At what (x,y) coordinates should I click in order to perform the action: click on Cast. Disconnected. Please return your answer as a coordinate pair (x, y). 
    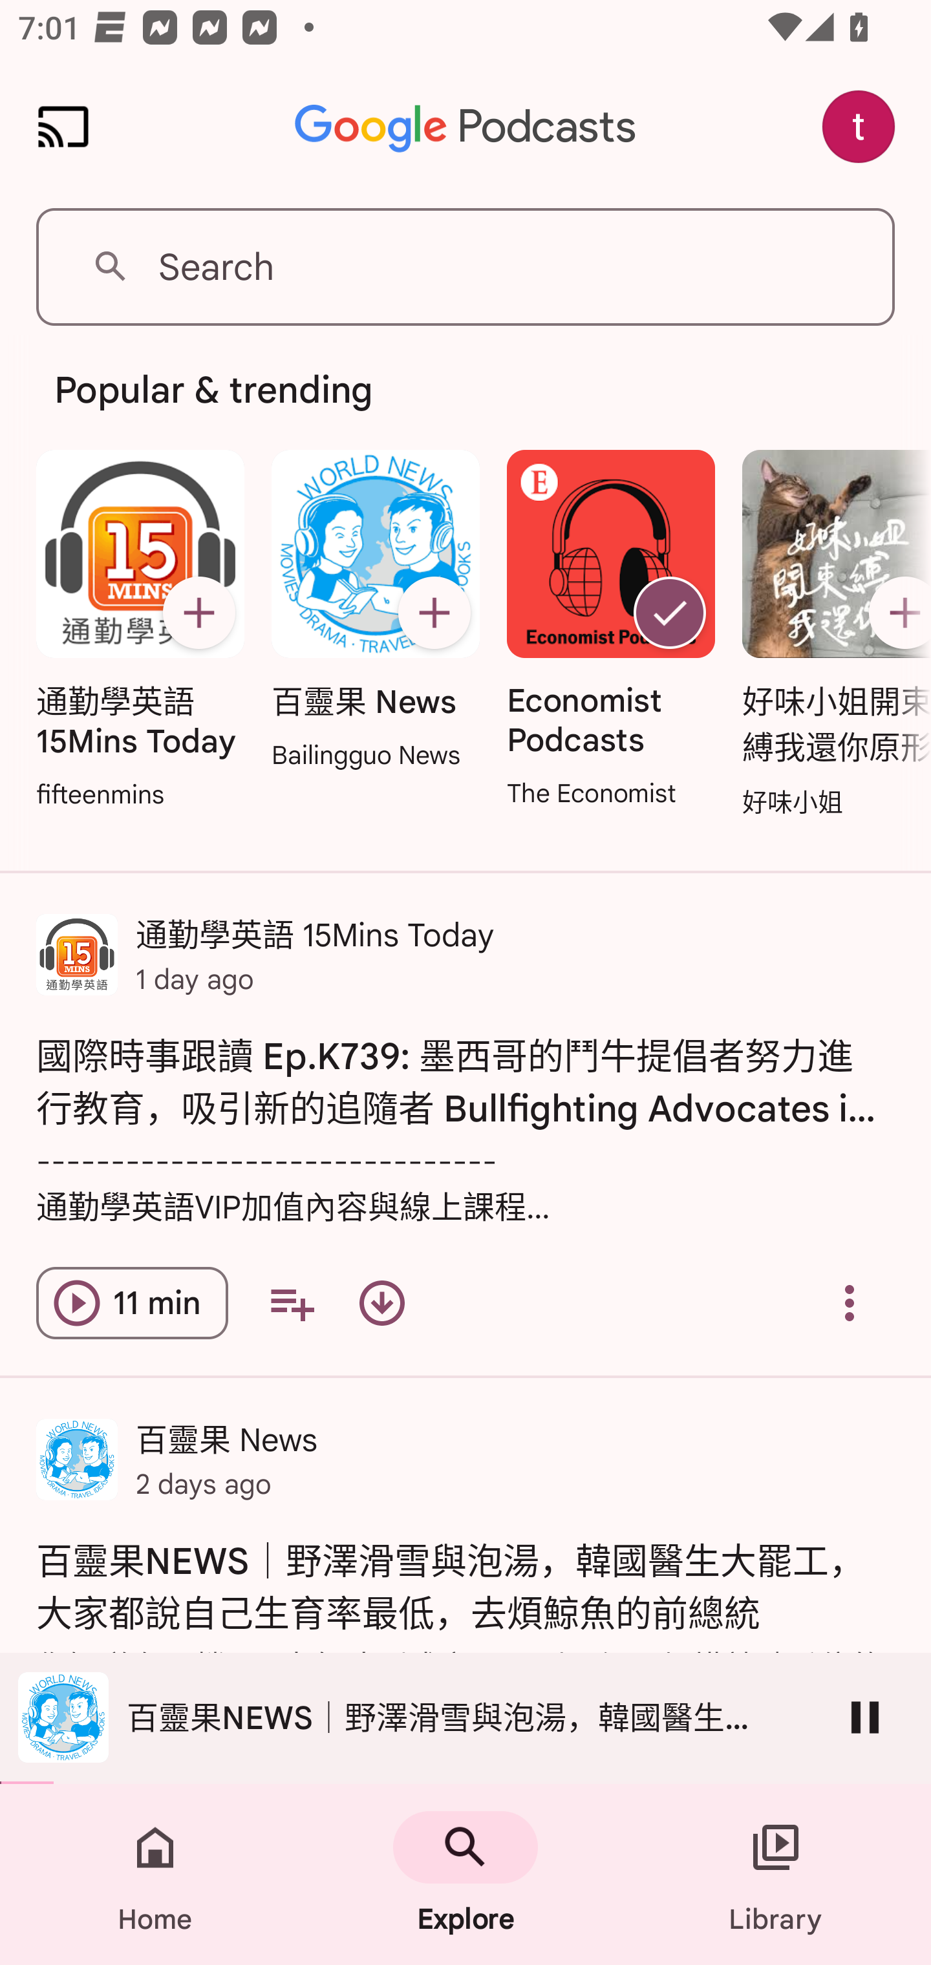
    Looking at the image, I should click on (63, 127).